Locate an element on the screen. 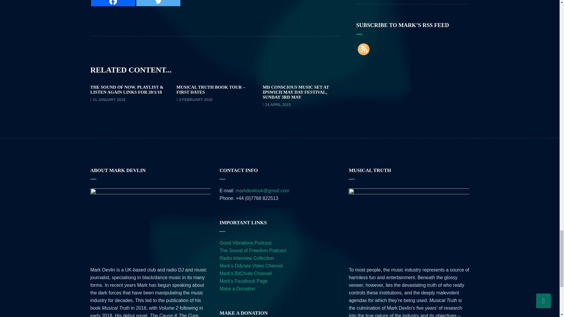 This screenshot has height=317, width=564. Twitter is located at coordinates (158, 3).